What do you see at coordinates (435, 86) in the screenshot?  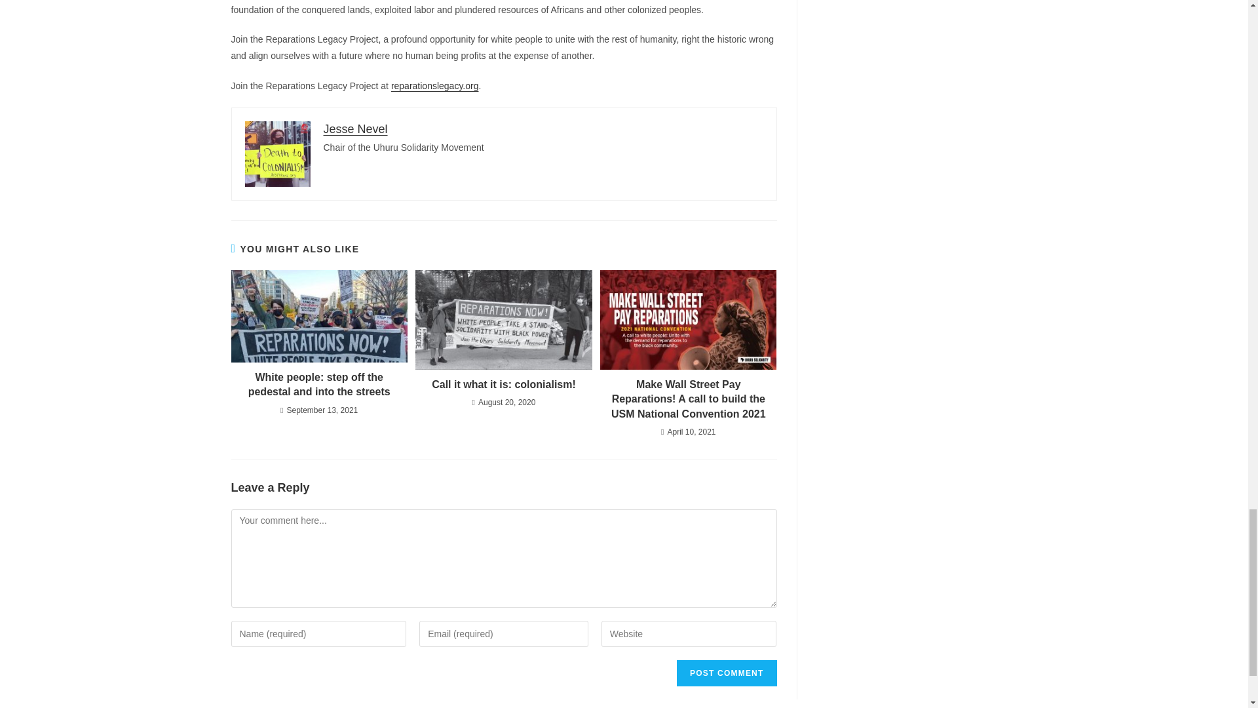 I see `reparationslegacy.org` at bounding box center [435, 86].